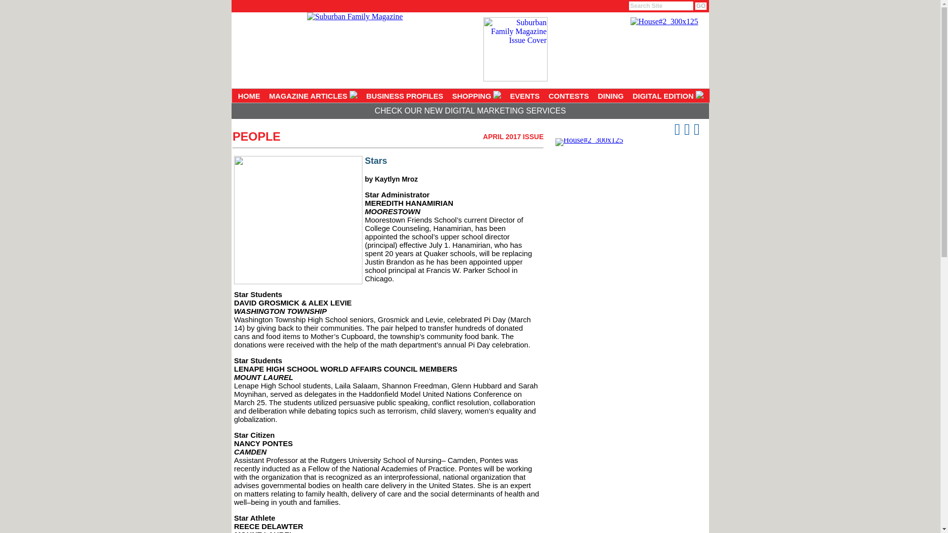 Image resolution: width=948 pixels, height=533 pixels. What do you see at coordinates (668, 96) in the screenshot?
I see `DIGITAL EDITION` at bounding box center [668, 96].